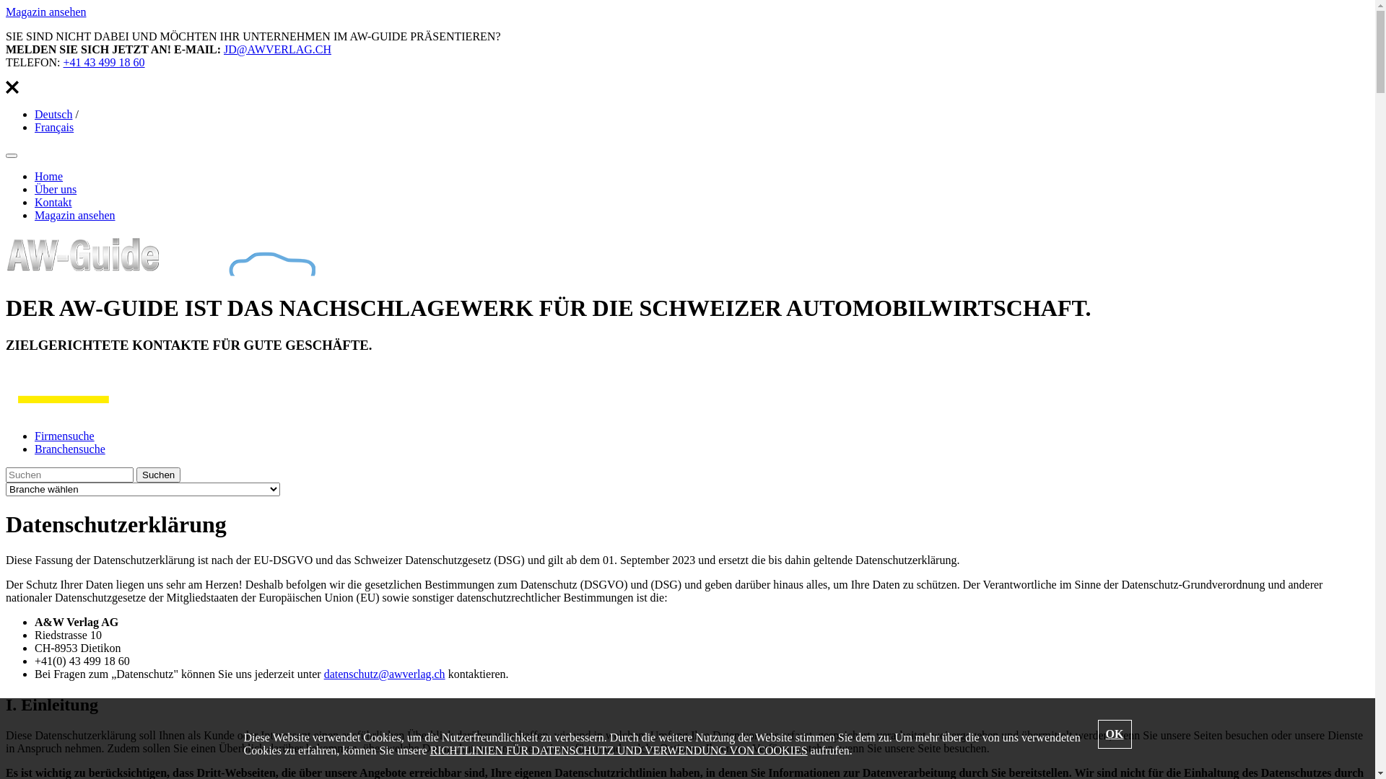  What do you see at coordinates (46, 12) in the screenshot?
I see `Magazin ansehen` at bounding box center [46, 12].